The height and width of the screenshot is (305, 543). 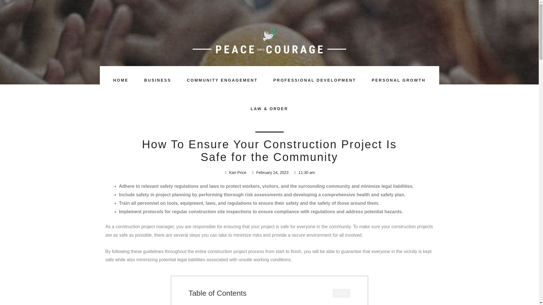 What do you see at coordinates (235, 173) in the screenshot?
I see `Kari Price` at bounding box center [235, 173].